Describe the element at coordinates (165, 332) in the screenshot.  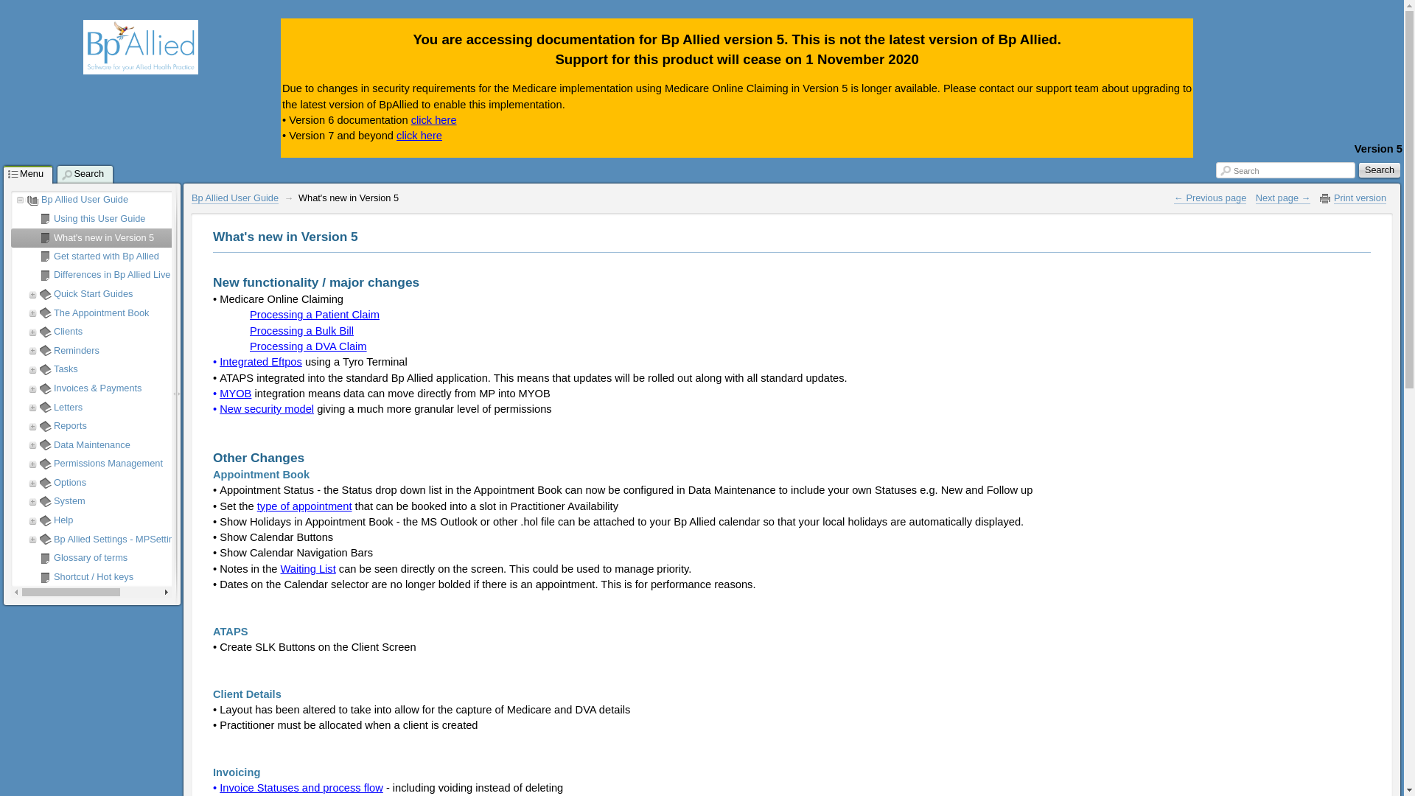
I see `Clients` at that location.